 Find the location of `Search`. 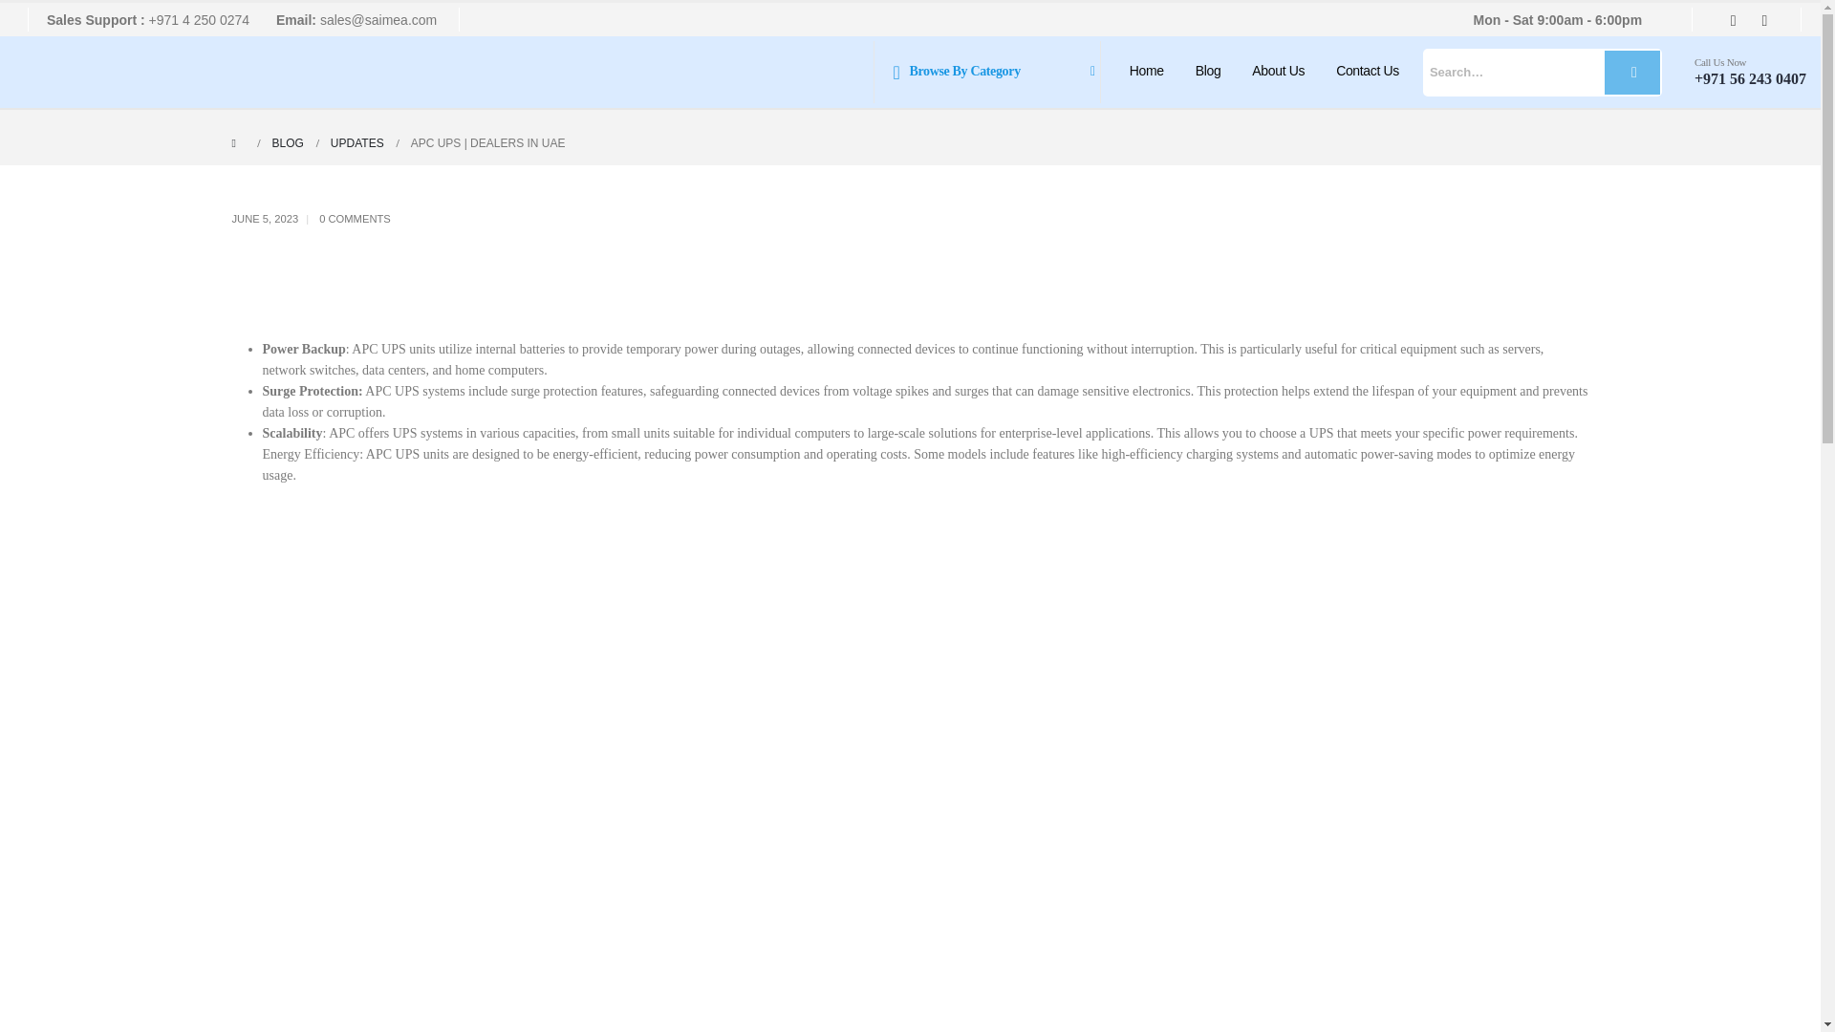

Search is located at coordinates (1632, 71).